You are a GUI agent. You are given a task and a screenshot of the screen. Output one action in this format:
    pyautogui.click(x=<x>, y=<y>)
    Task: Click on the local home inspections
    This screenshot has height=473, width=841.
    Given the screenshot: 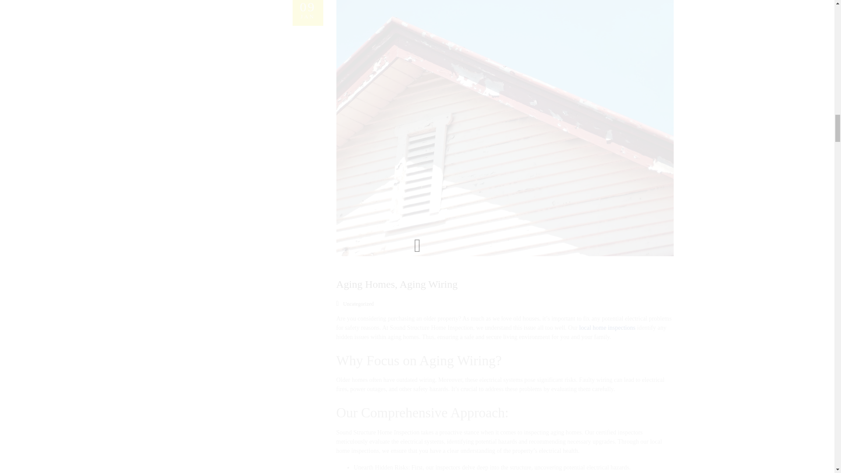 What is the action you would take?
    pyautogui.click(x=307, y=13)
    